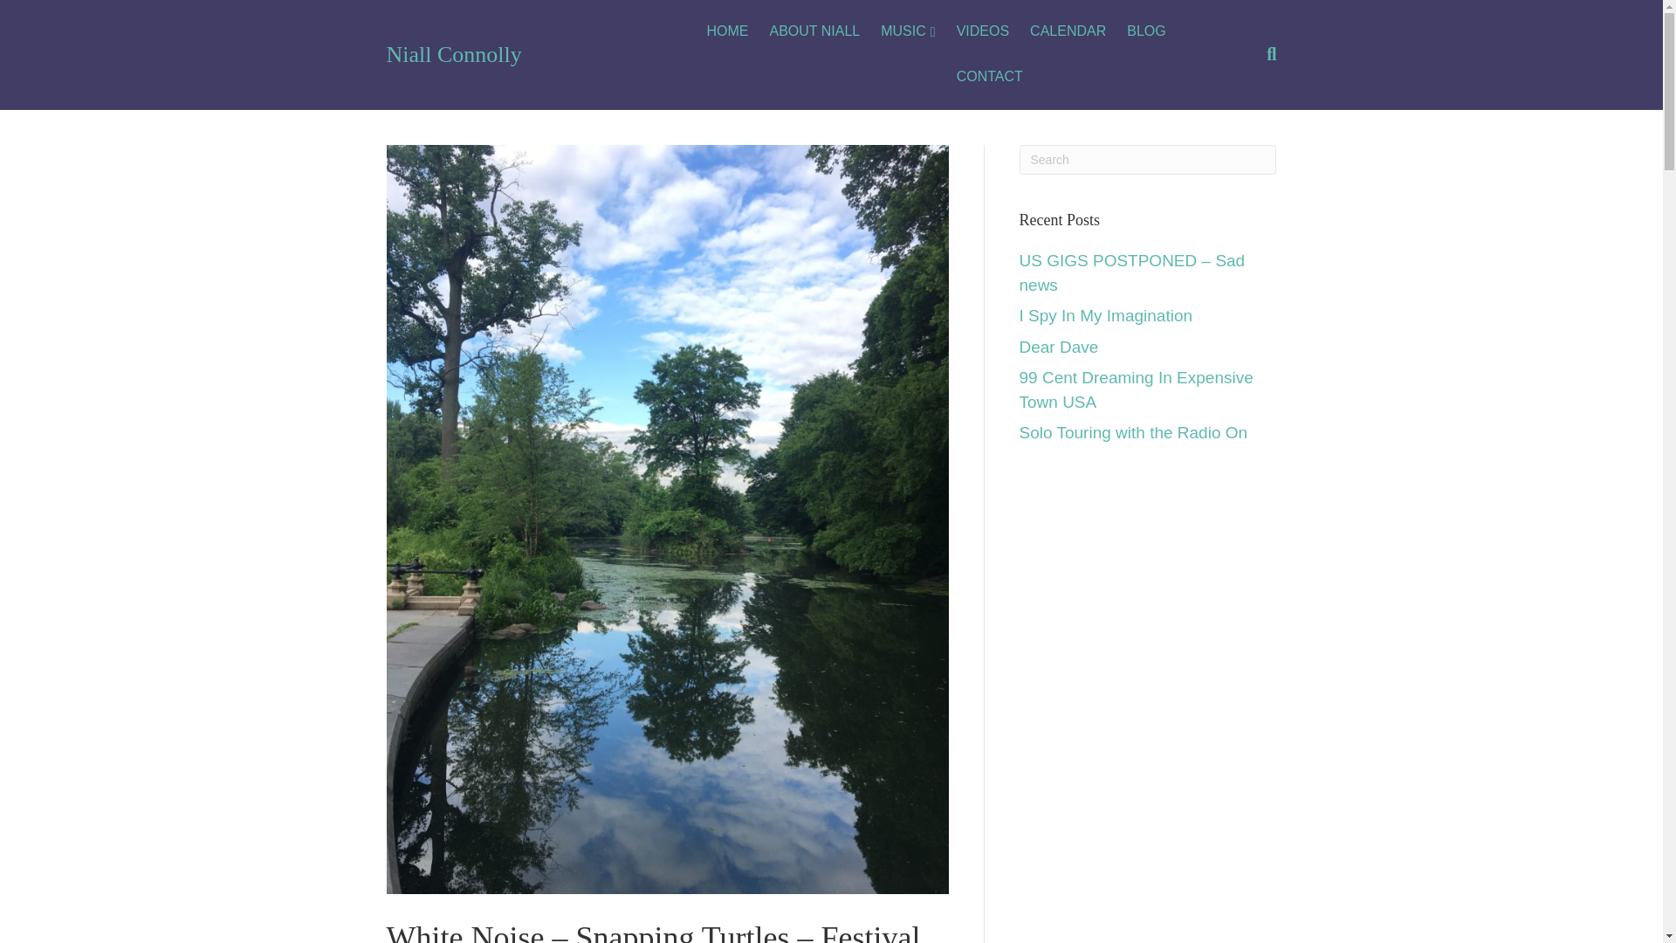  I want to click on I Spy In My Imagination, so click(1106, 315).